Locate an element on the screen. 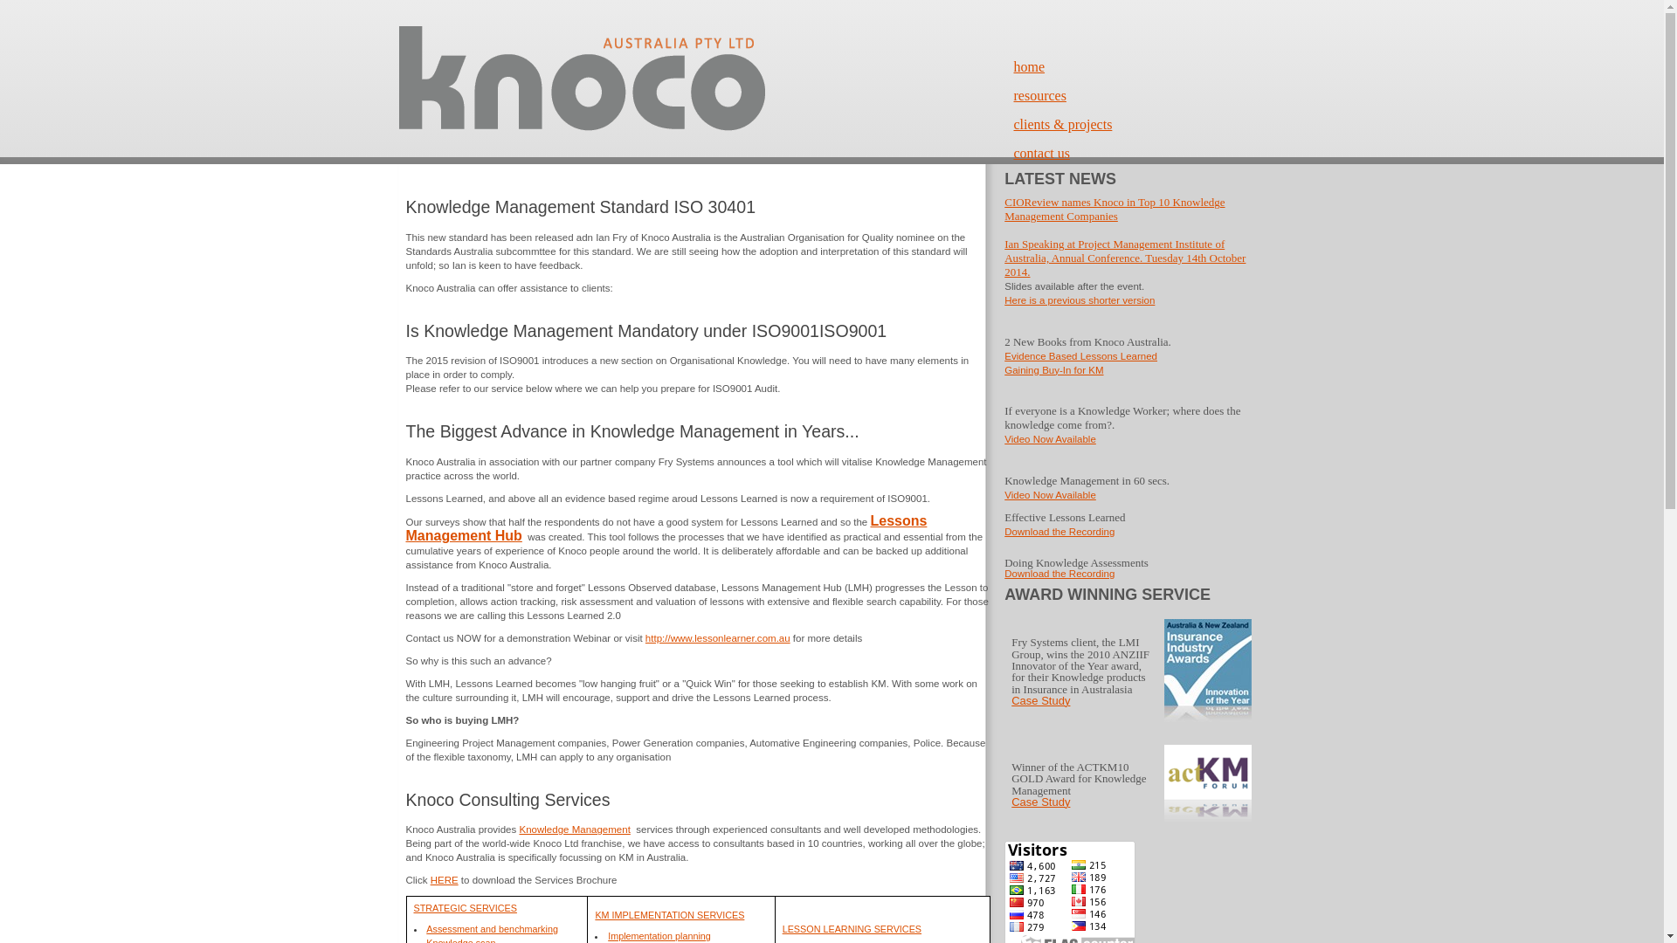 This screenshot has height=943, width=1677. STRATEGIC SERVICES is located at coordinates (466, 908).